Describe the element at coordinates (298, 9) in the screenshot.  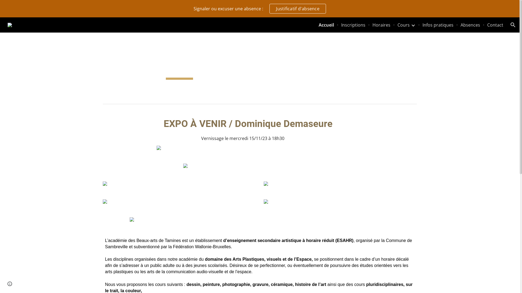
I see `Justificatif d'absence` at that location.